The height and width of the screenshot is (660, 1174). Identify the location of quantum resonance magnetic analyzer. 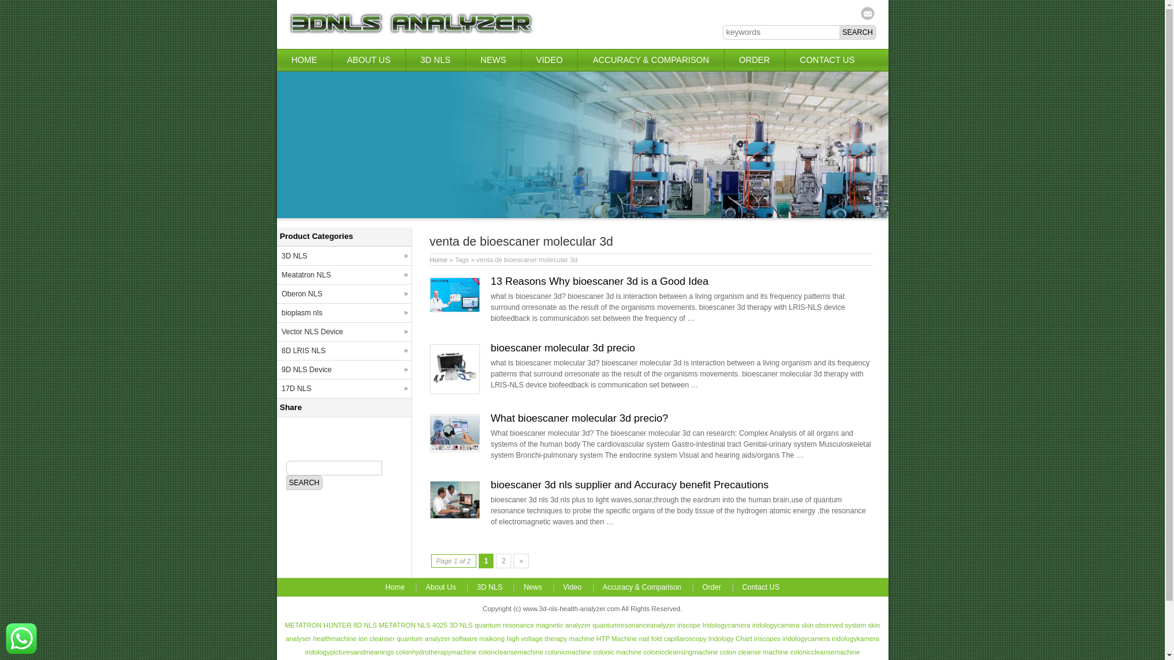
(533, 625).